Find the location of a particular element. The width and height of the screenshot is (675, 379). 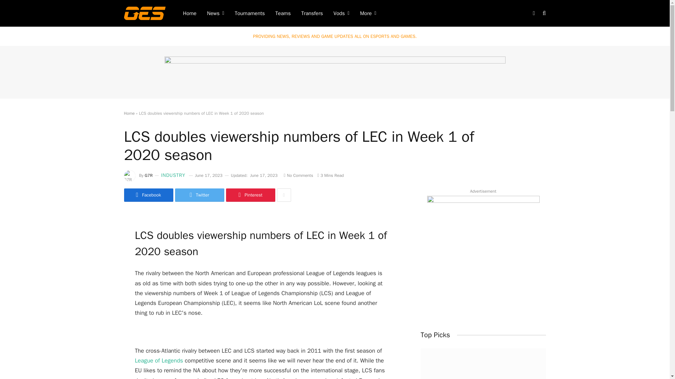

Esports Guides and Esports News is located at coordinates (144, 13).